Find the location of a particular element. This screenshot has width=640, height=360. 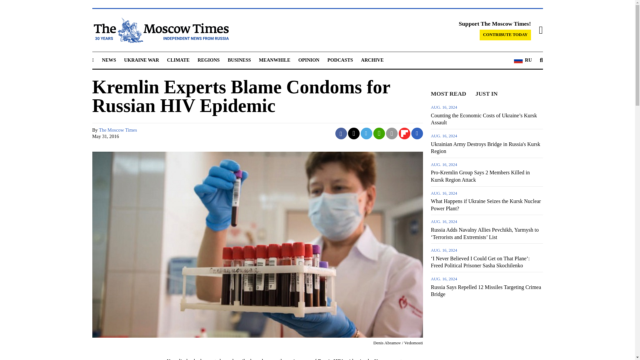

Share on Twitter is located at coordinates (354, 133).